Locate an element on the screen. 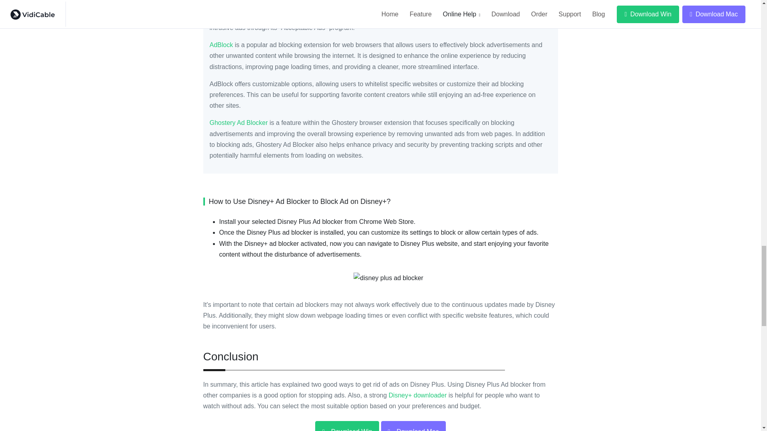 This screenshot has width=767, height=431. AdBlock Plus is located at coordinates (228, 6).